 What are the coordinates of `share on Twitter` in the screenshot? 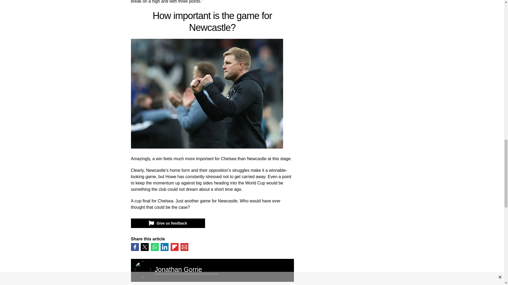 It's located at (144, 247).